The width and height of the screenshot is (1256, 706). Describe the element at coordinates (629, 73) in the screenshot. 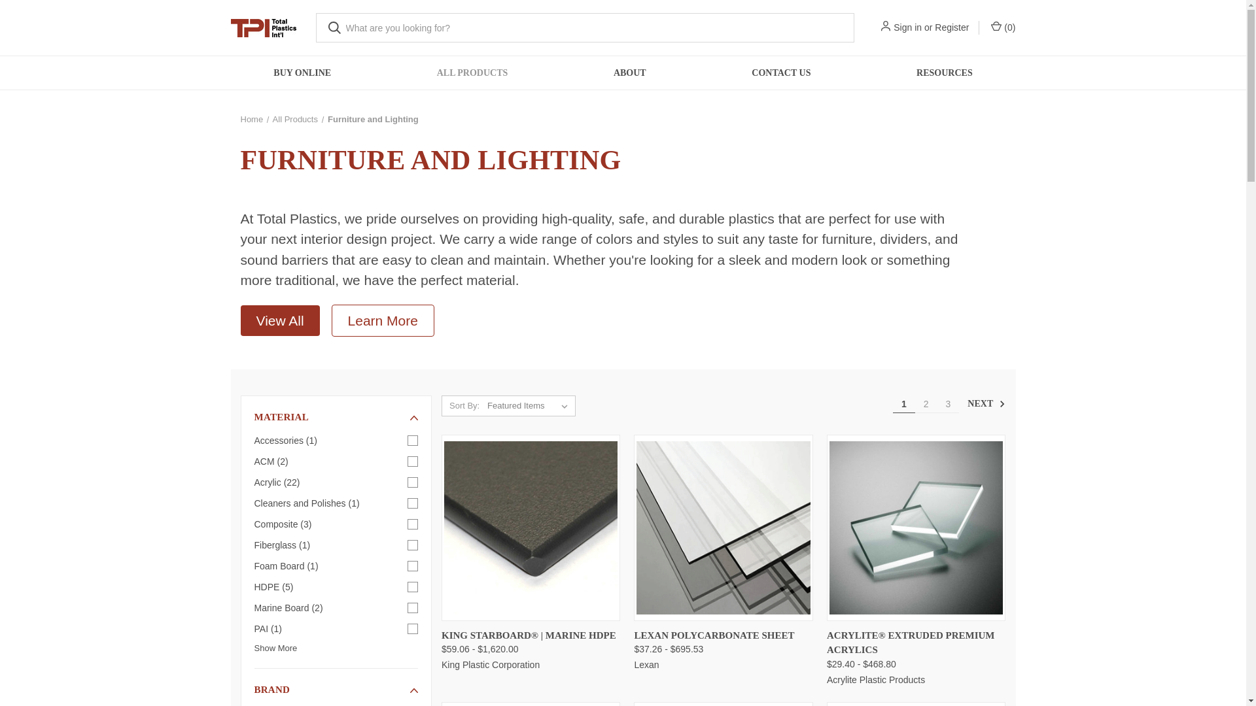

I see `ABOUT` at that location.